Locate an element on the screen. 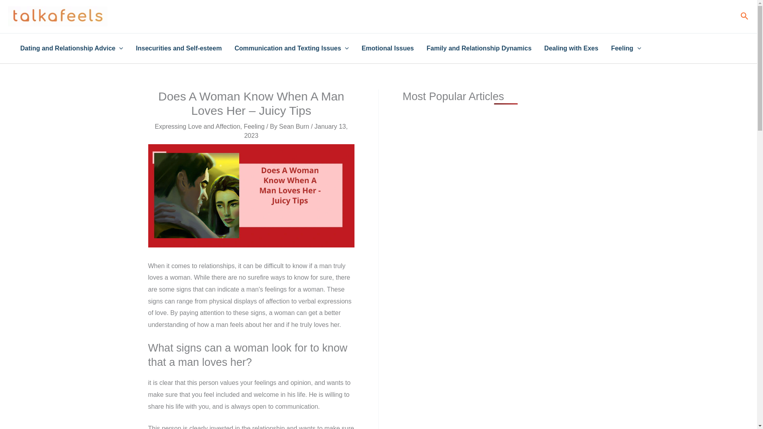 This screenshot has height=429, width=763. Sean Burn is located at coordinates (295, 126).